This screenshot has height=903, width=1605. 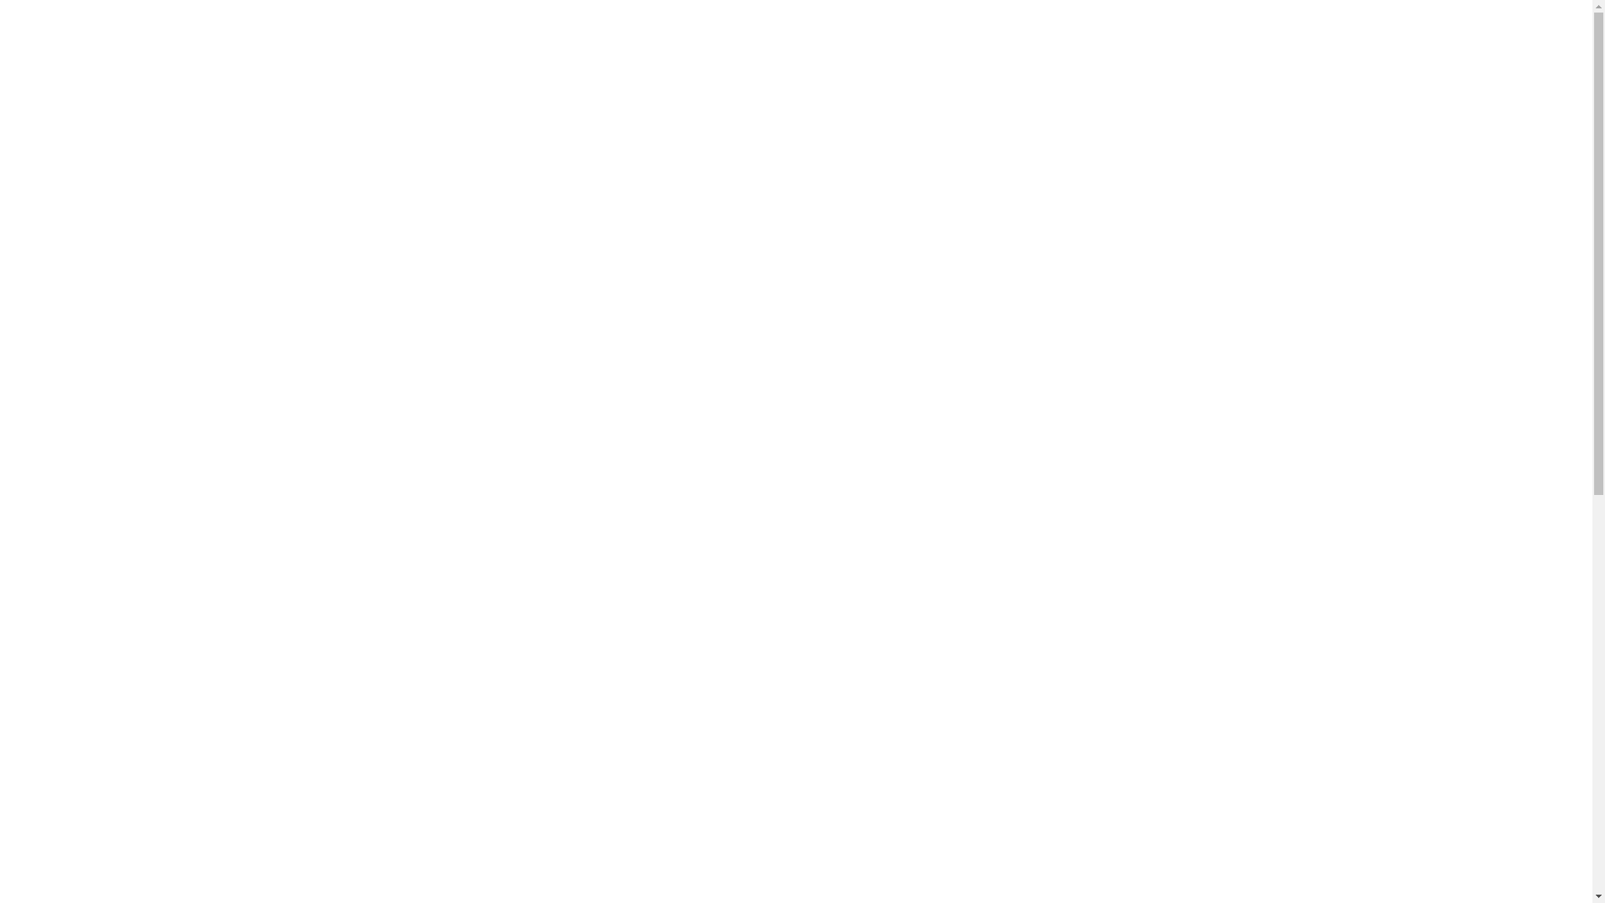 I want to click on Telegram, so click(x=1093, y=427).